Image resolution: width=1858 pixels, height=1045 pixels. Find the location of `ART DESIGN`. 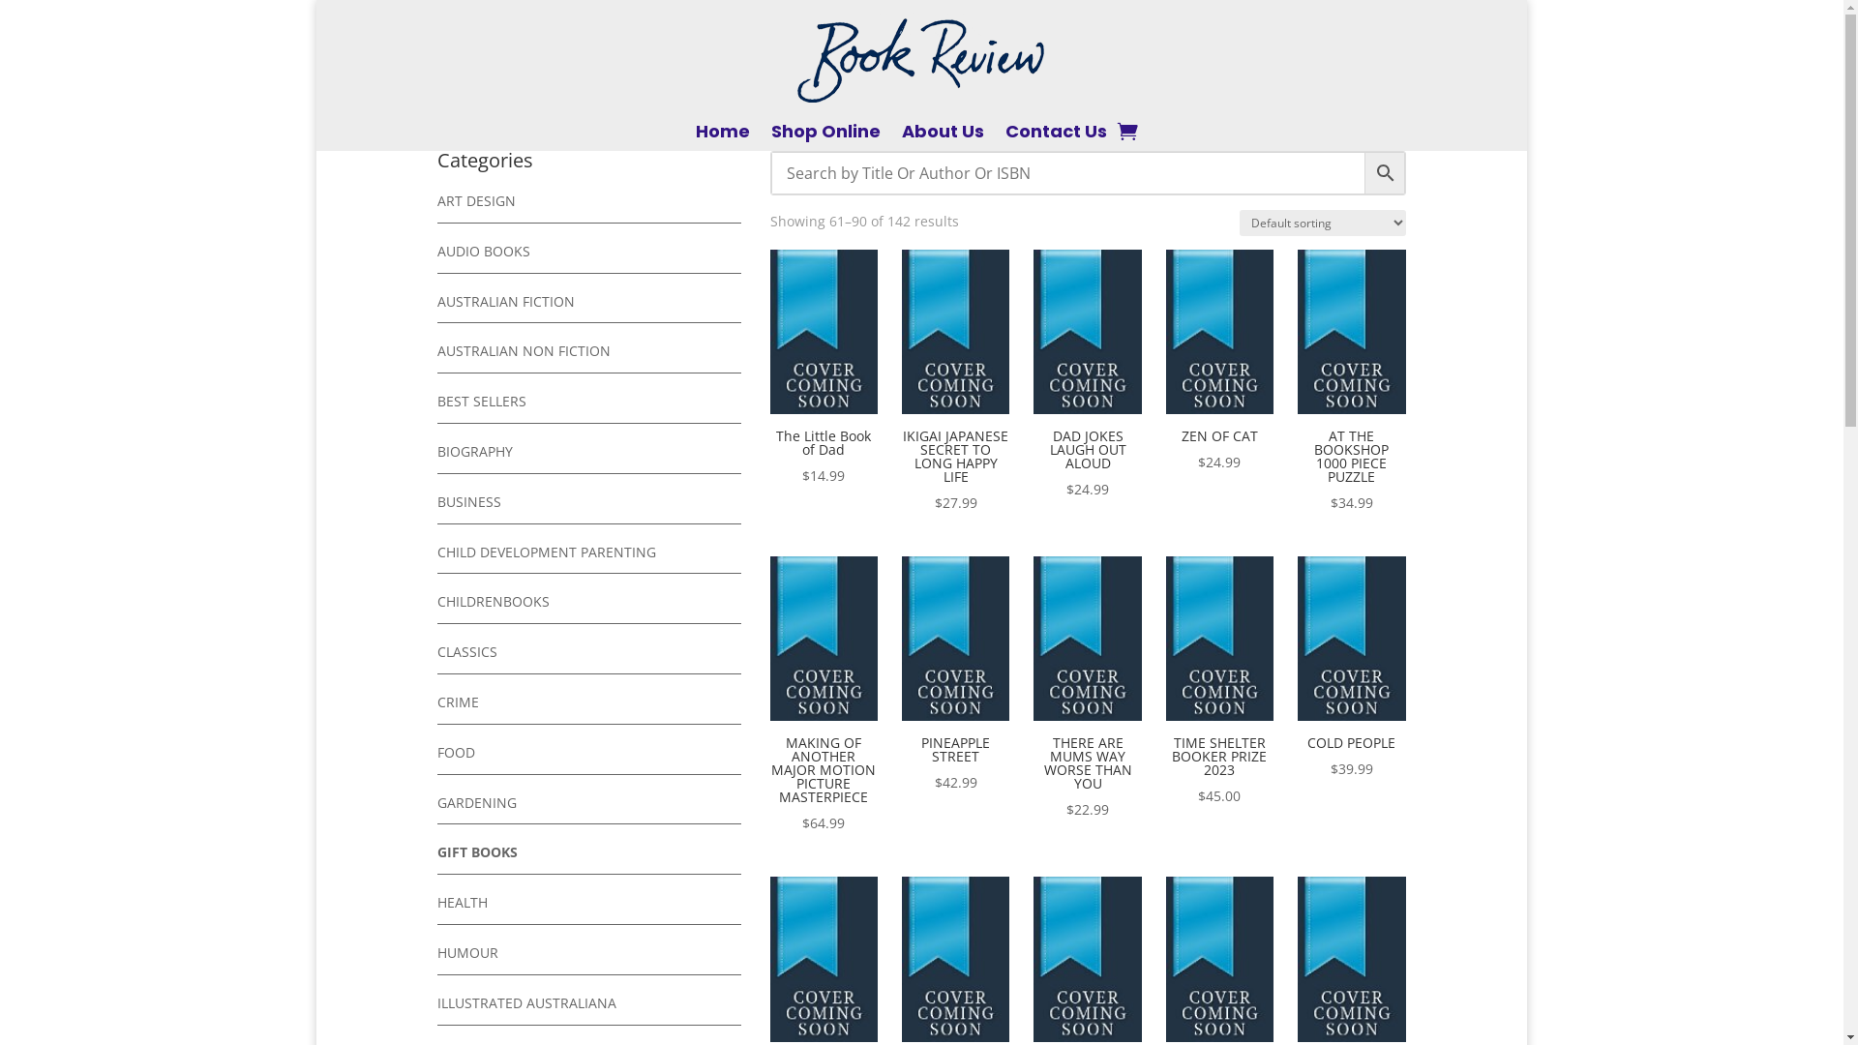

ART DESIGN is located at coordinates (476, 201).